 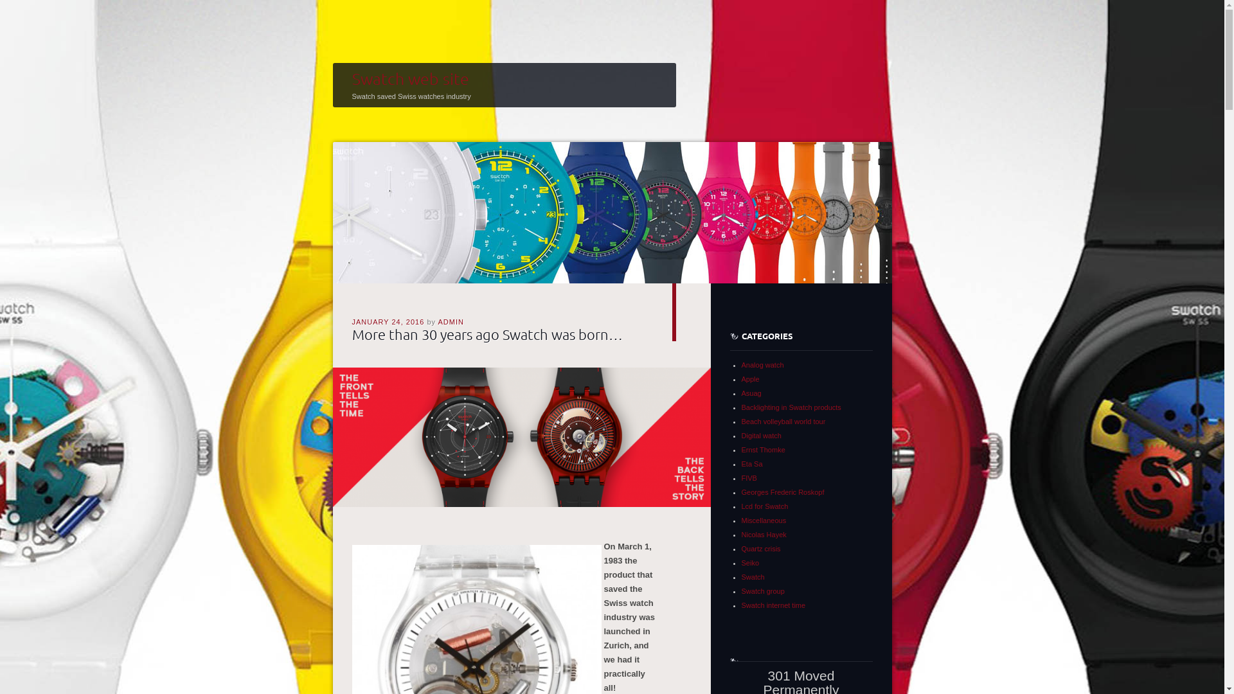 What do you see at coordinates (764, 520) in the screenshot?
I see `Miscellaneous` at bounding box center [764, 520].